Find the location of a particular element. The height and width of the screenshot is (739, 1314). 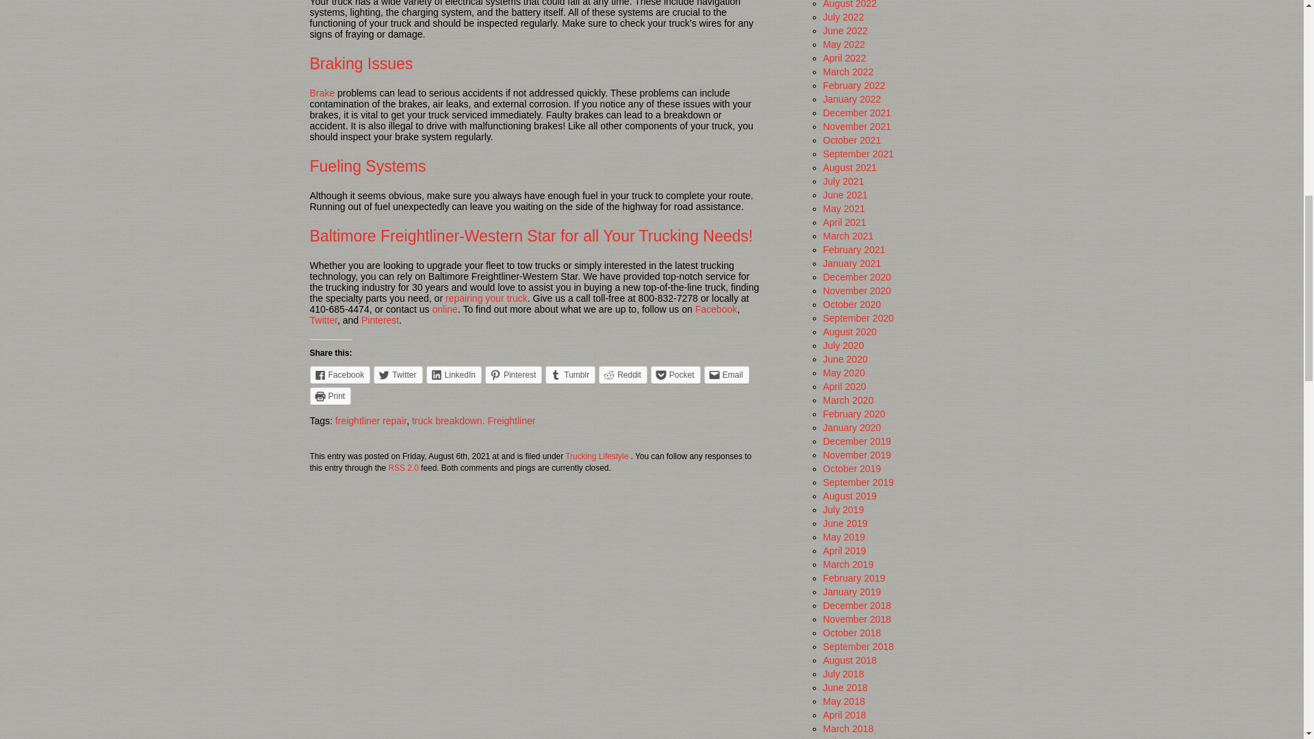

Click to share on Tumblr is located at coordinates (569, 374).